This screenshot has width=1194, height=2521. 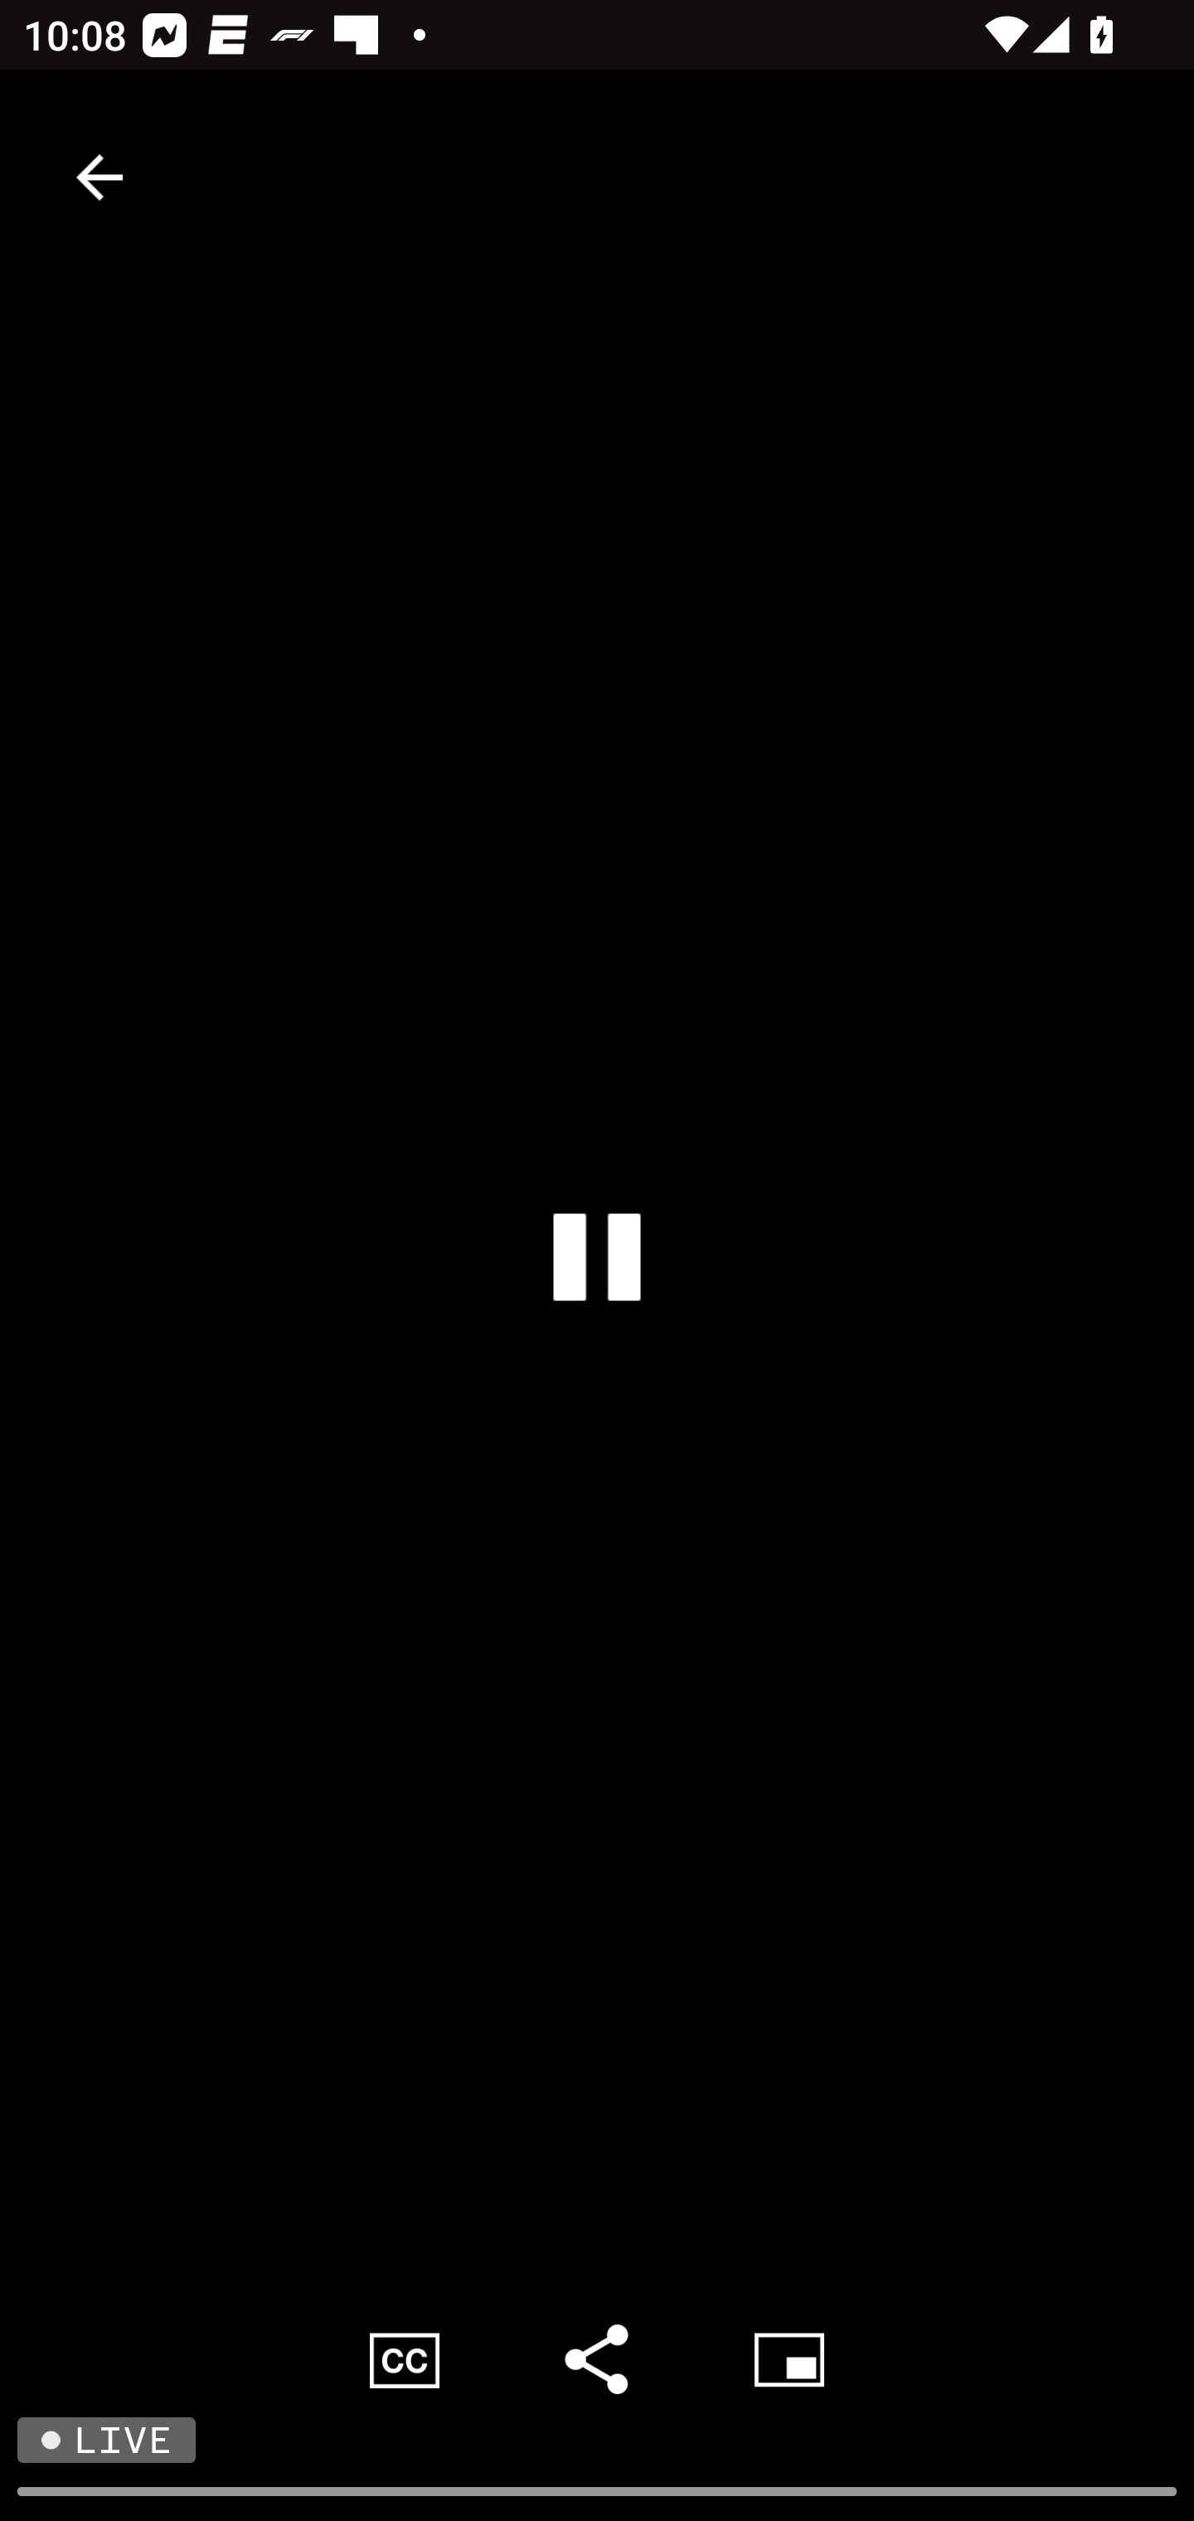 I want to click on Picture in Picture Media, so click(x=789, y=2359).